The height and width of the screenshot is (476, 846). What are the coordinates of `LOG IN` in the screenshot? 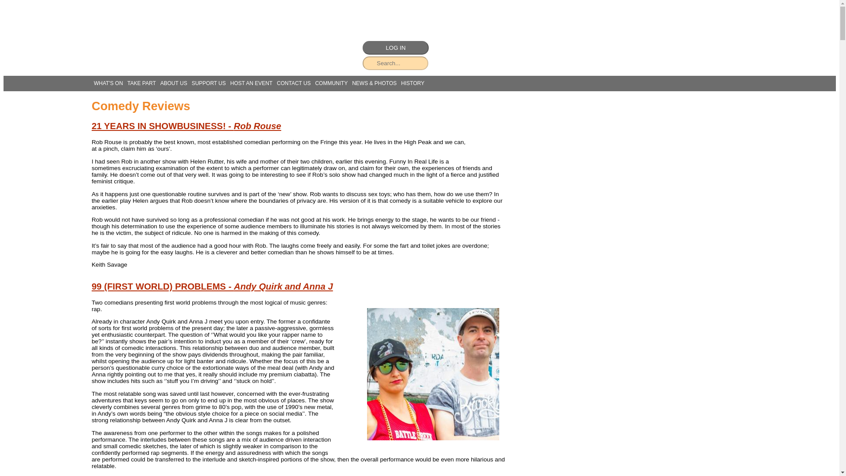 It's located at (396, 48).